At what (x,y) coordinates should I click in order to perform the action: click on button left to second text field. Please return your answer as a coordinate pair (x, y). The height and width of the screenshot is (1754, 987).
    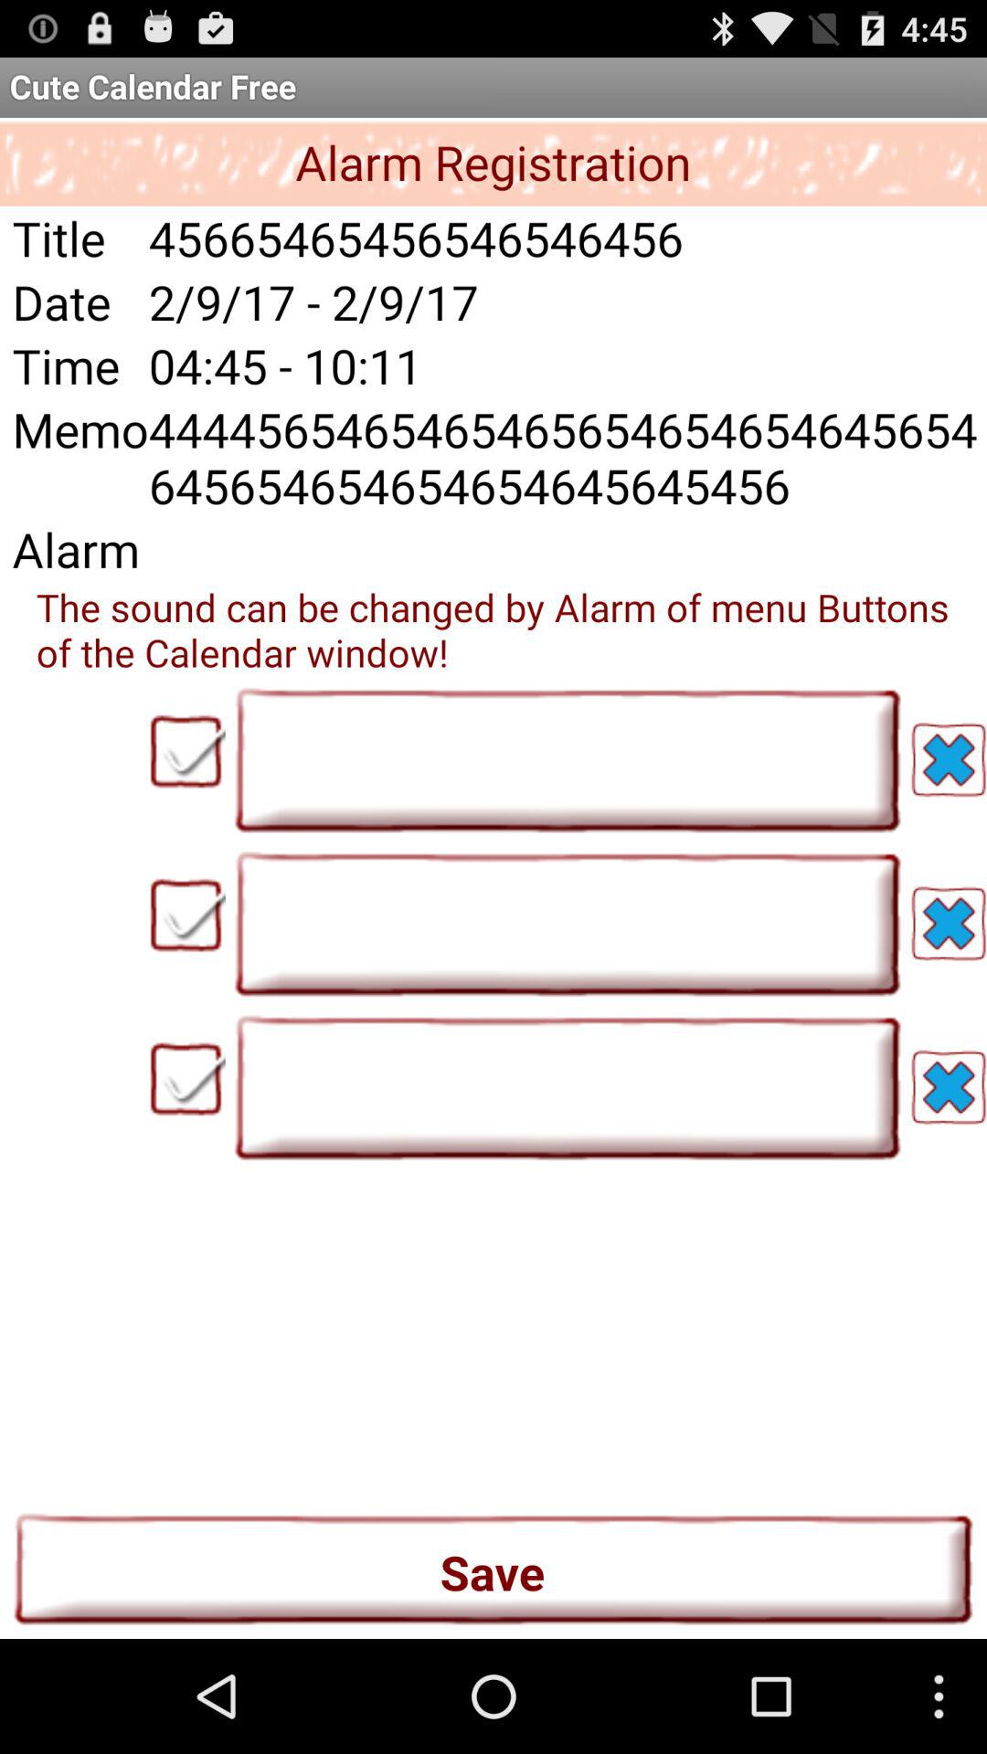
    Looking at the image, I should click on (187, 915).